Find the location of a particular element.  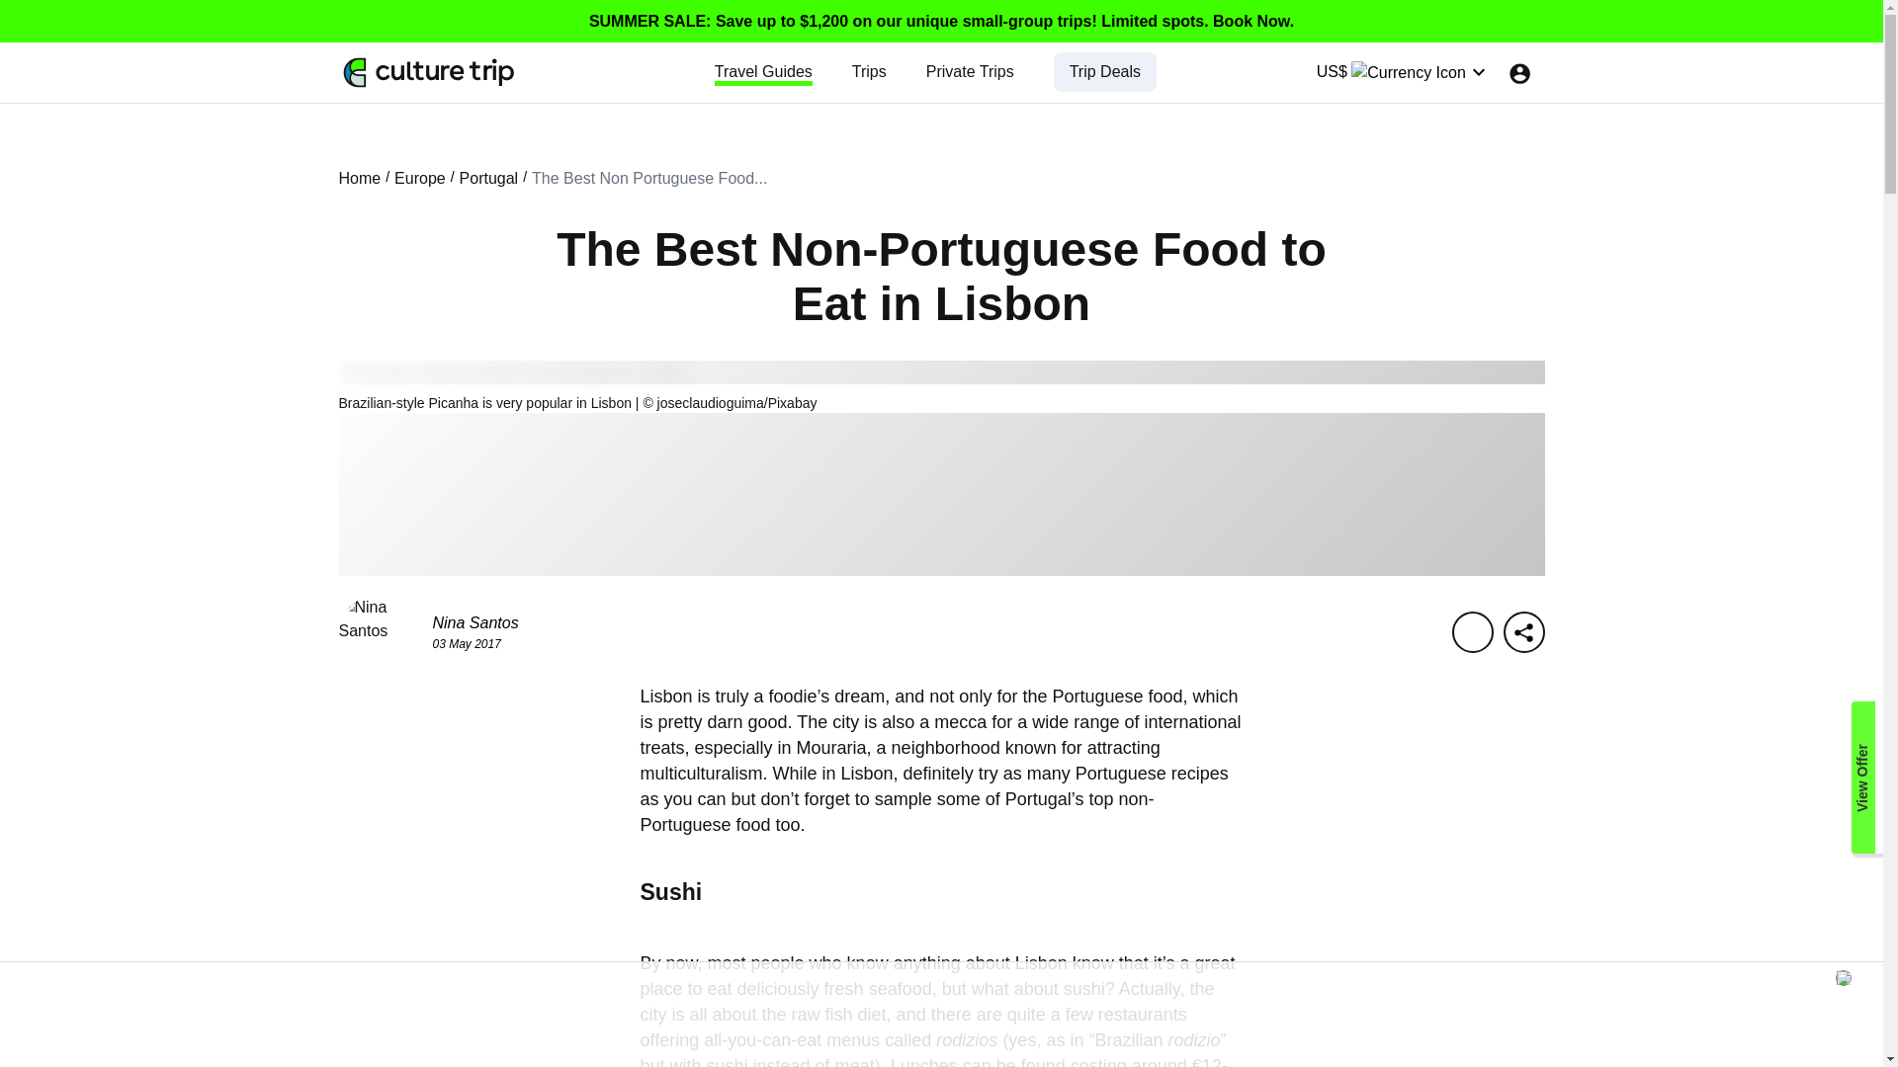

Europe is located at coordinates (420, 178).